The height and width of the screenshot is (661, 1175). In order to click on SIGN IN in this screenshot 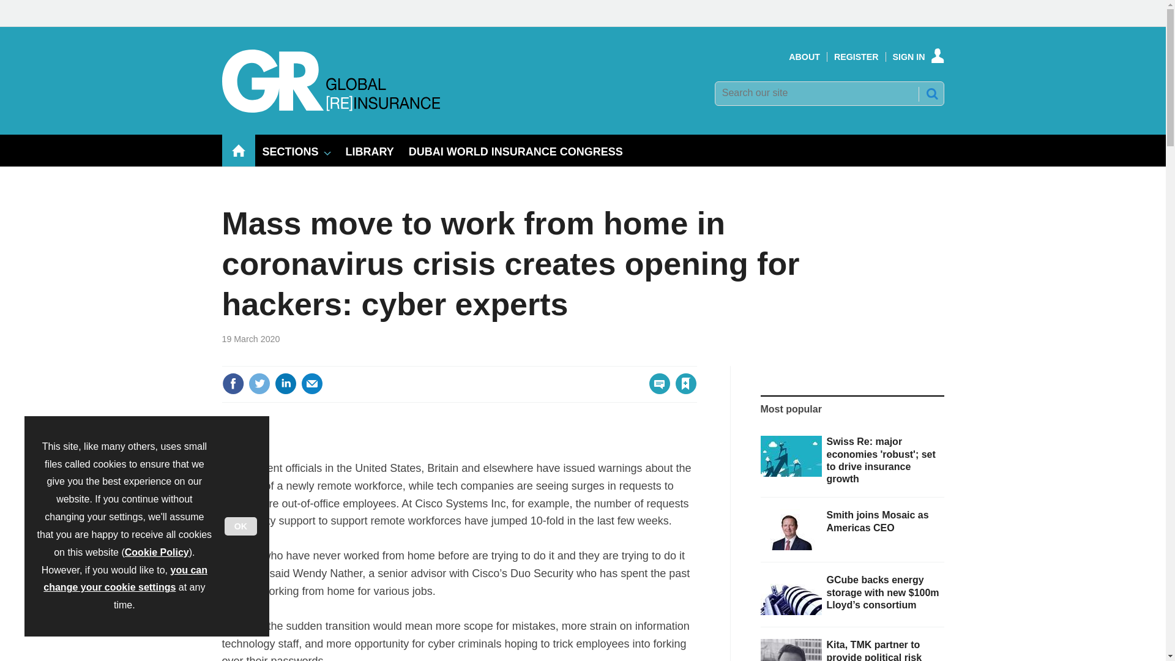, I will do `click(919, 57)`.